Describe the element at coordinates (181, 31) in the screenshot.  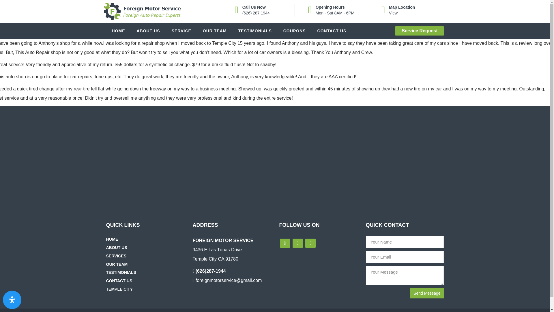
I see `SERVICE` at that location.